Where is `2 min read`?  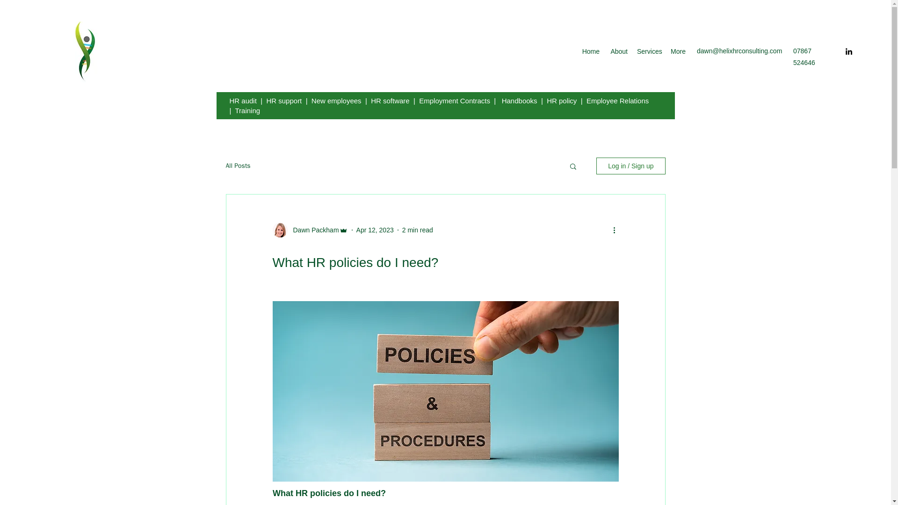
2 min read is located at coordinates (417, 230).